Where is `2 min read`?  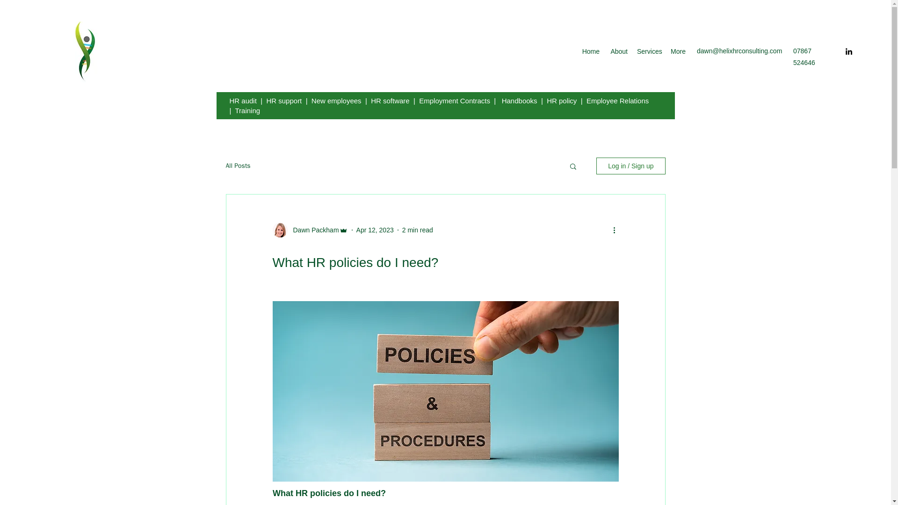
2 min read is located at coordinates (417, 230).